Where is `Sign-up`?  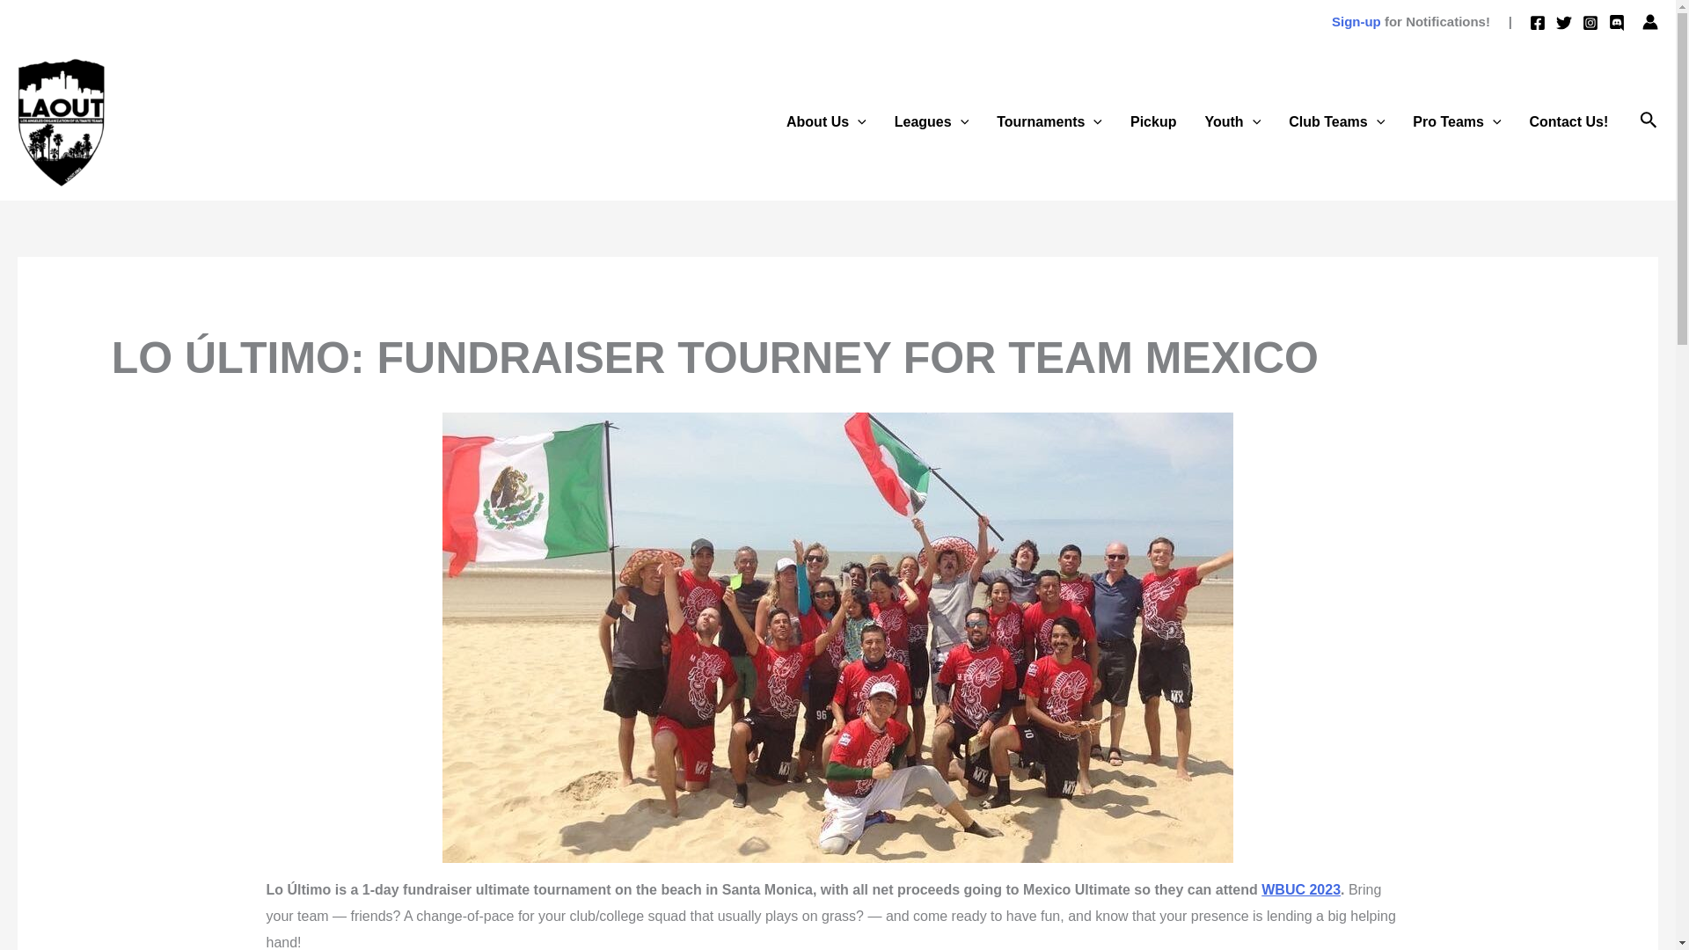 Sign-up is located at coordinates (1356, 21).